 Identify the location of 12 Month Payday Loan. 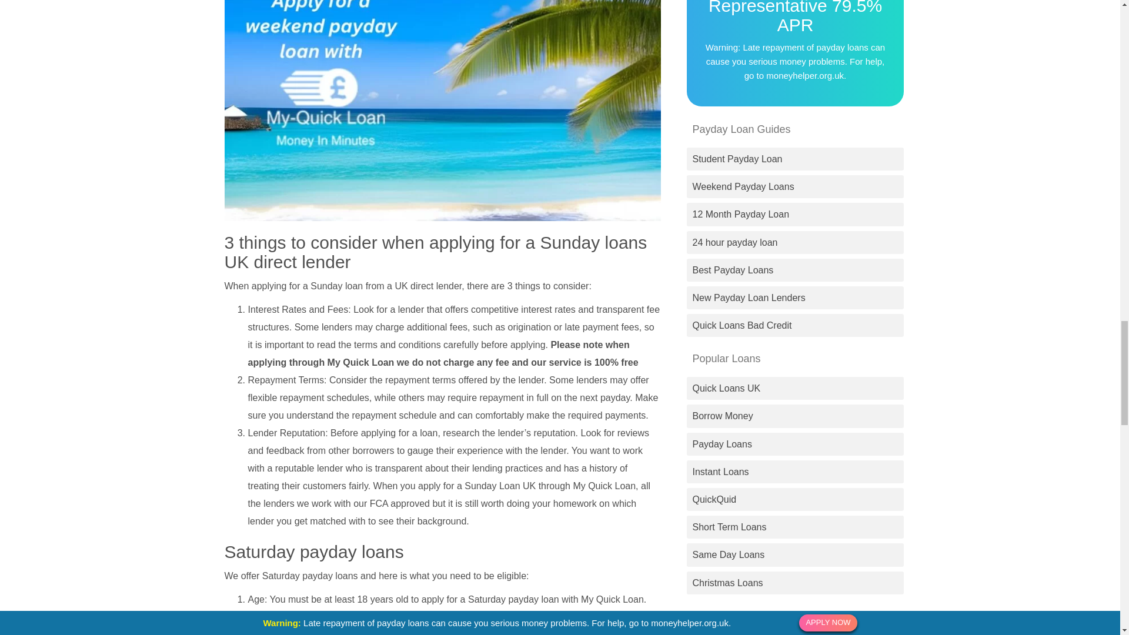
(796, 214).